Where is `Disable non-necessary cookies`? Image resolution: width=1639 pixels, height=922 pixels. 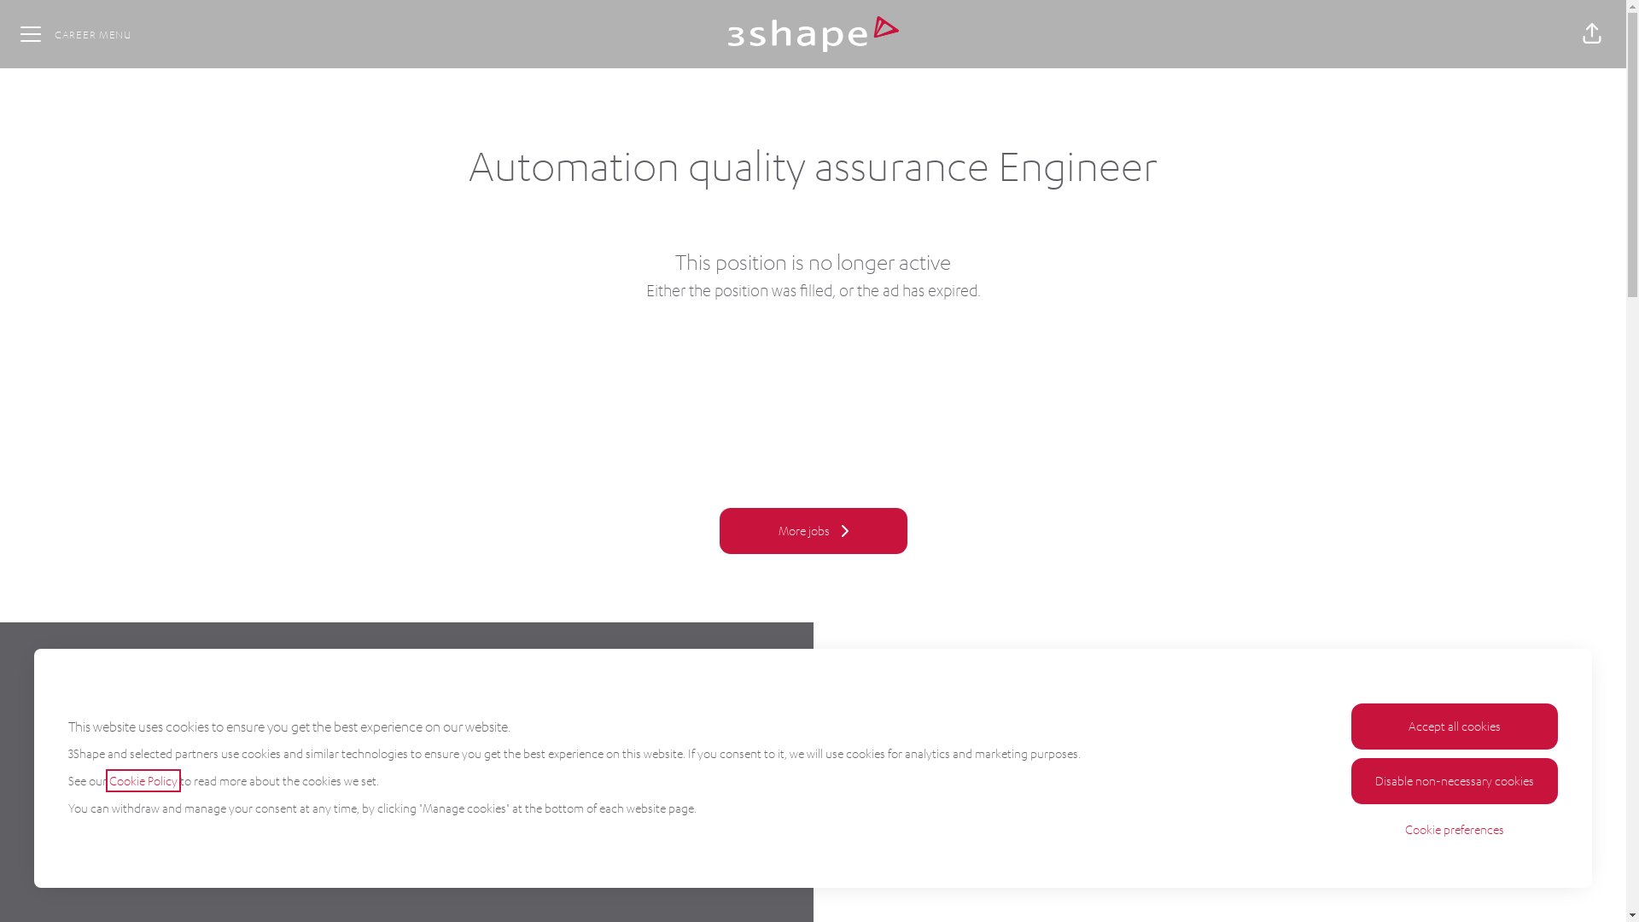
Disable non-necessary cookies is located at coordinates (1455, 781).